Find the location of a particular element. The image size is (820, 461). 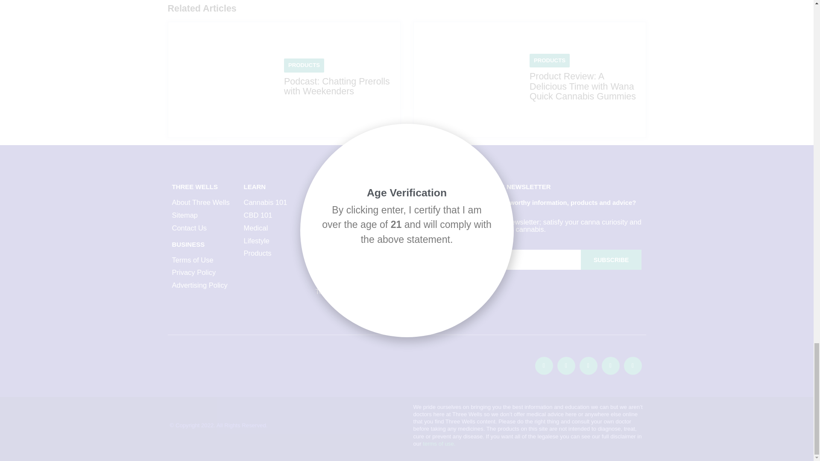

Cannabis 101 is located at coordinates (275, 202).